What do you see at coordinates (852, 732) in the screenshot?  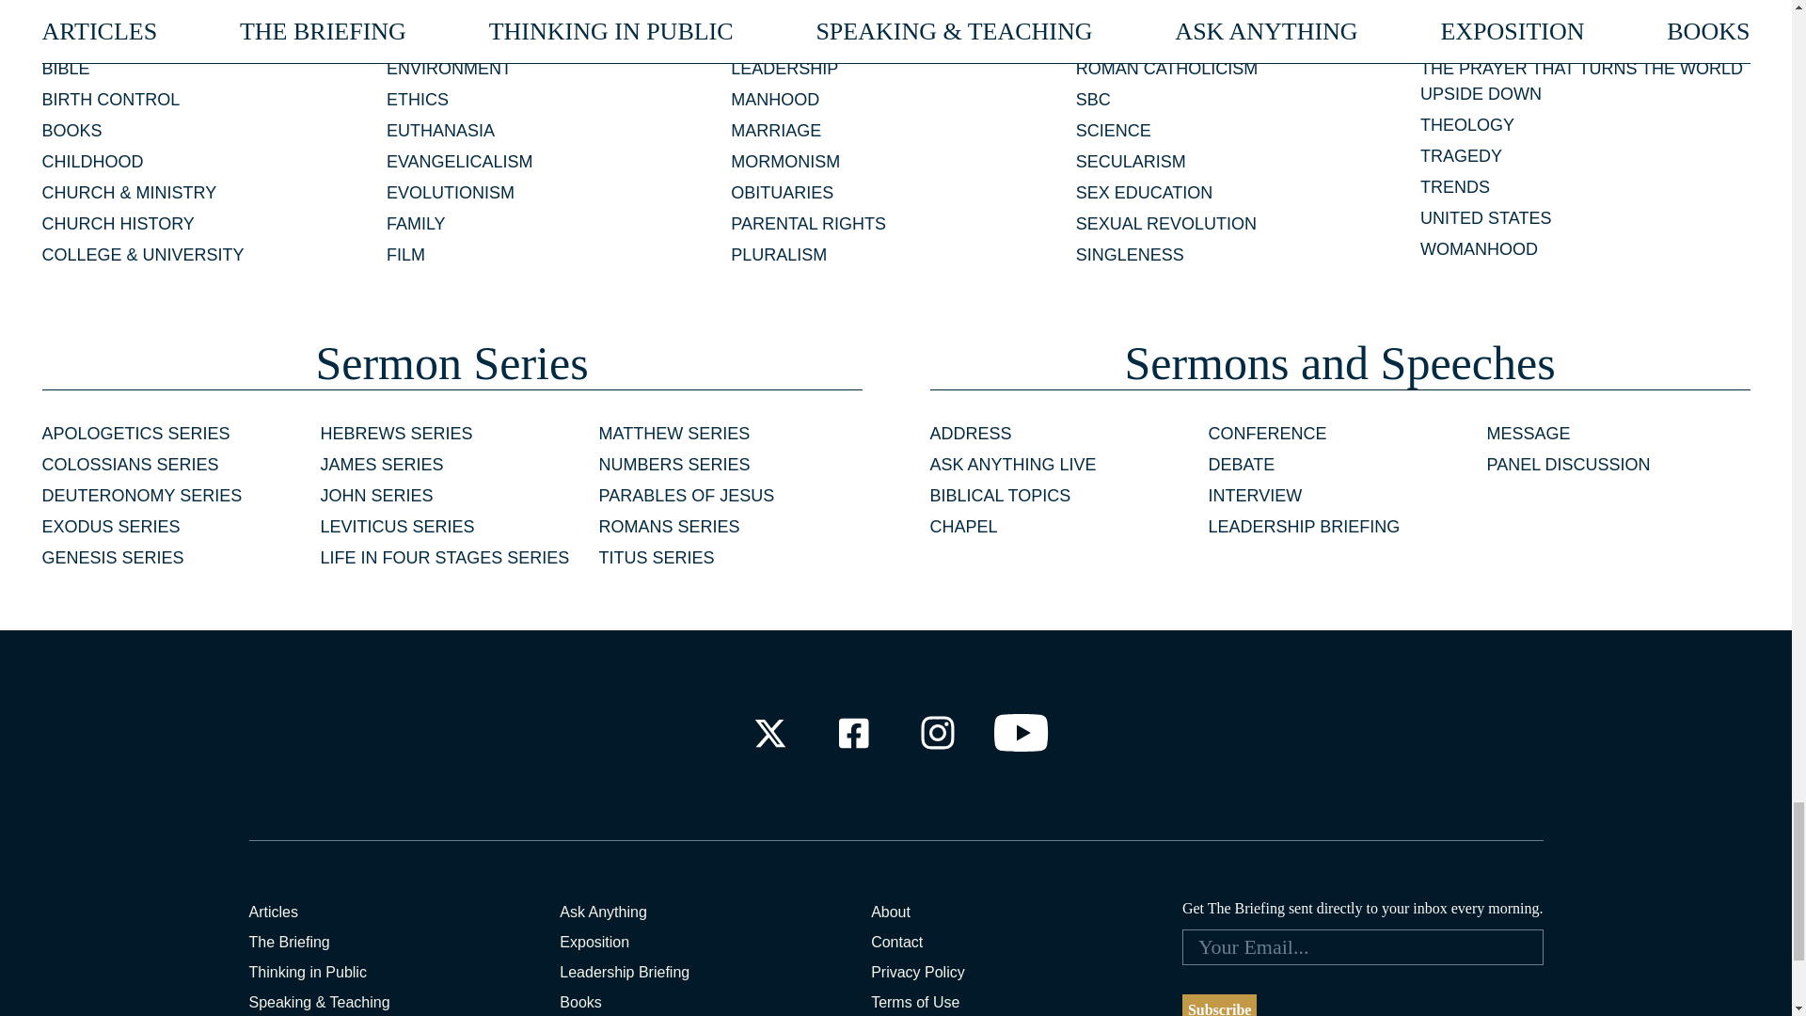 I see `Check out our Facebook Profile` at bounding box center [852, 732].